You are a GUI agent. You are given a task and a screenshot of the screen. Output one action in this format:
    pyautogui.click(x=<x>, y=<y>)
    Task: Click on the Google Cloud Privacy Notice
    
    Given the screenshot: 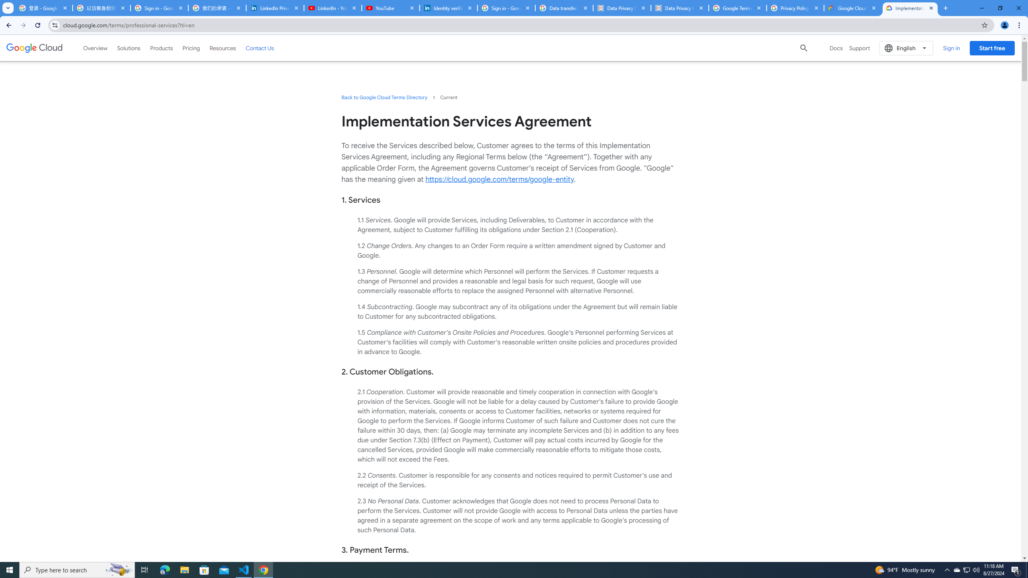 What is the action you would take?
    pyautogui.click(x=853, y=8)
    